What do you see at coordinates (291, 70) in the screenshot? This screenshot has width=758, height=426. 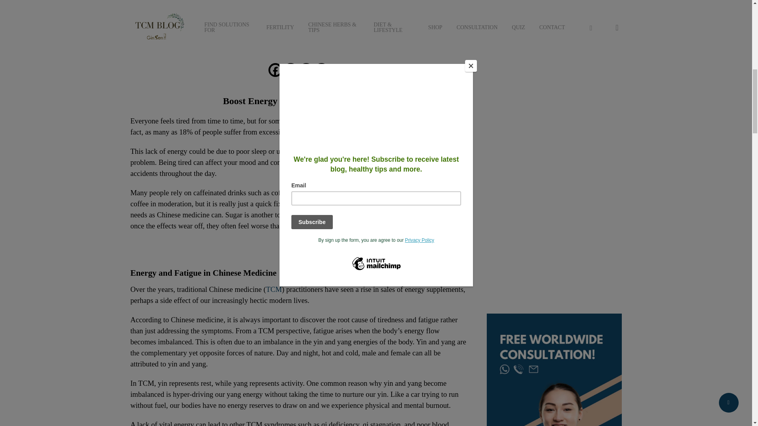 I see `Twitter` at bounding box center [291, 70].